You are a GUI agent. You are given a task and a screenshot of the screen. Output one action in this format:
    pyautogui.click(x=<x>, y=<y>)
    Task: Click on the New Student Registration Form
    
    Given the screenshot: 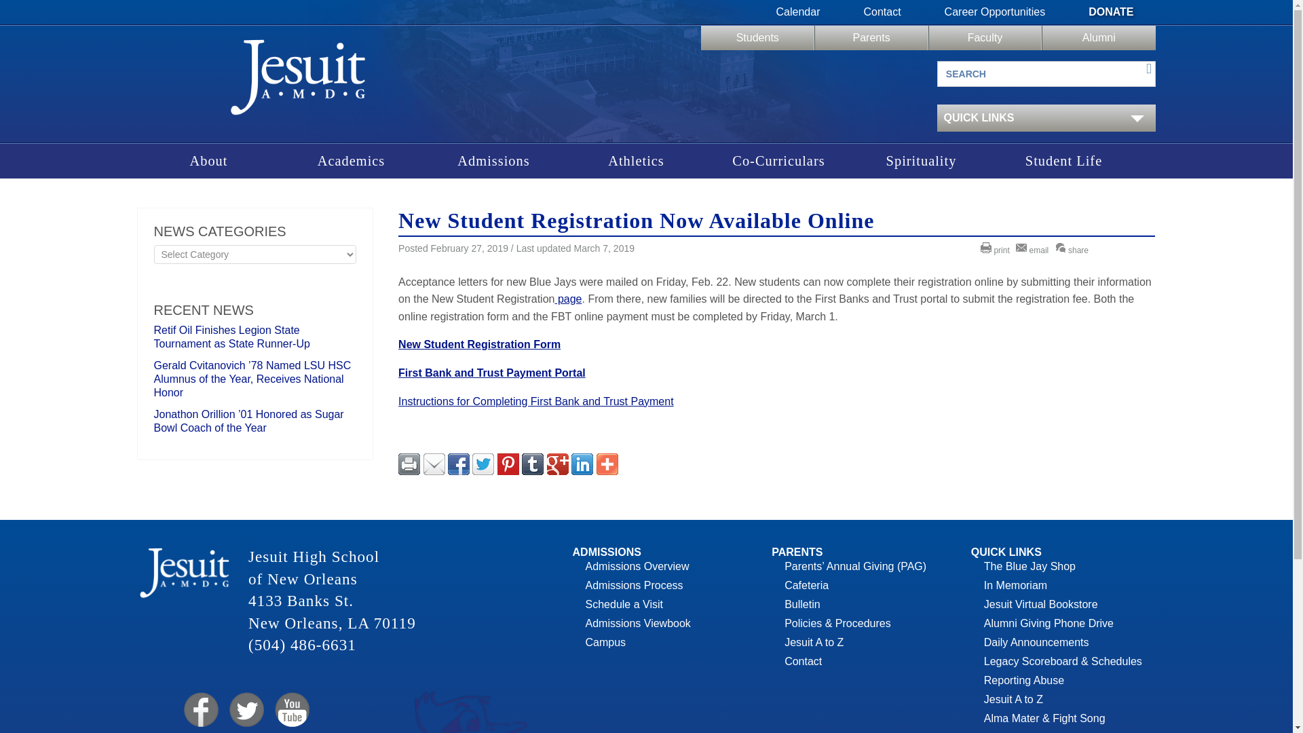 What is the action you would take?
    pyautogui.click(x=479, y=344)
    